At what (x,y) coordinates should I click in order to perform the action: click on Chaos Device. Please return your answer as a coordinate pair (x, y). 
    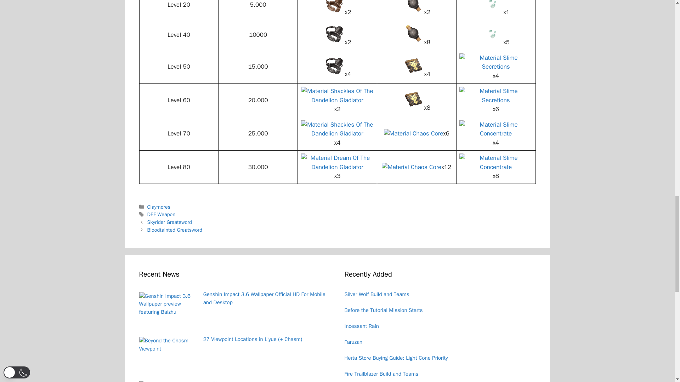
    Looking at the image, I should click on (413, 7).